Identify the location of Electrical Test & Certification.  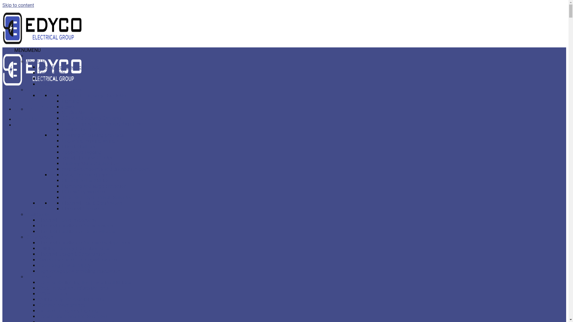
(92, 203).